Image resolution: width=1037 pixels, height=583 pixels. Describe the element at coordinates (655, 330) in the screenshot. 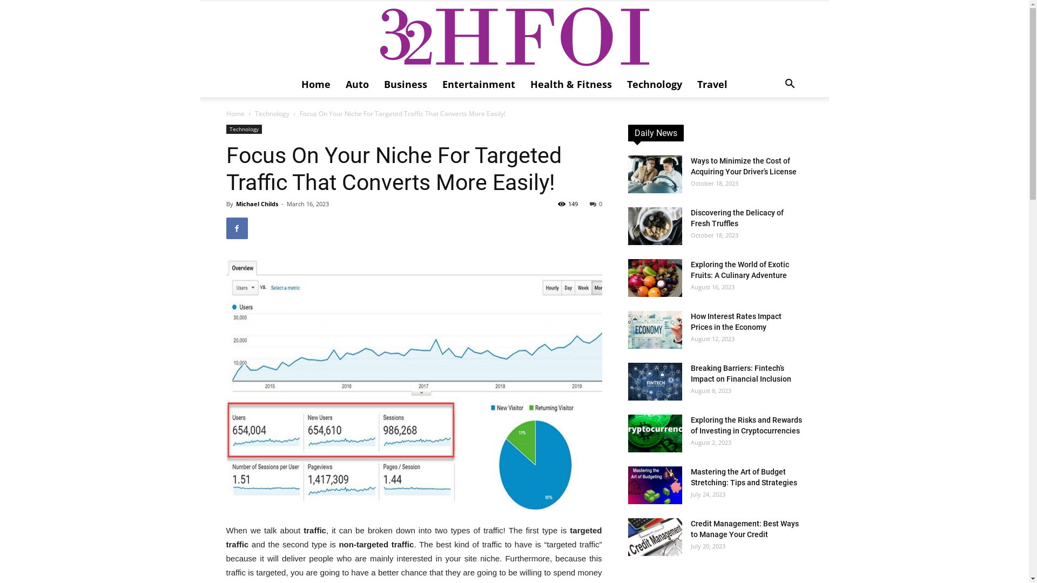

I see `How Interest Rates Impact Prices in the Economy` at that location.